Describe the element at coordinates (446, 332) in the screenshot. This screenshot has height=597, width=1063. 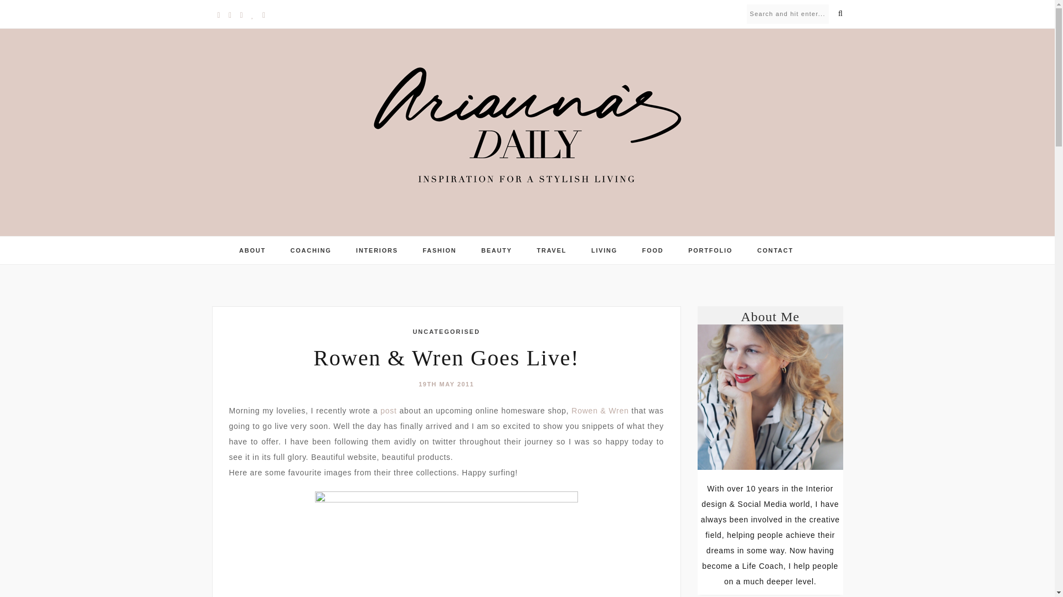
I see `UNCATEGORISED` at that location.